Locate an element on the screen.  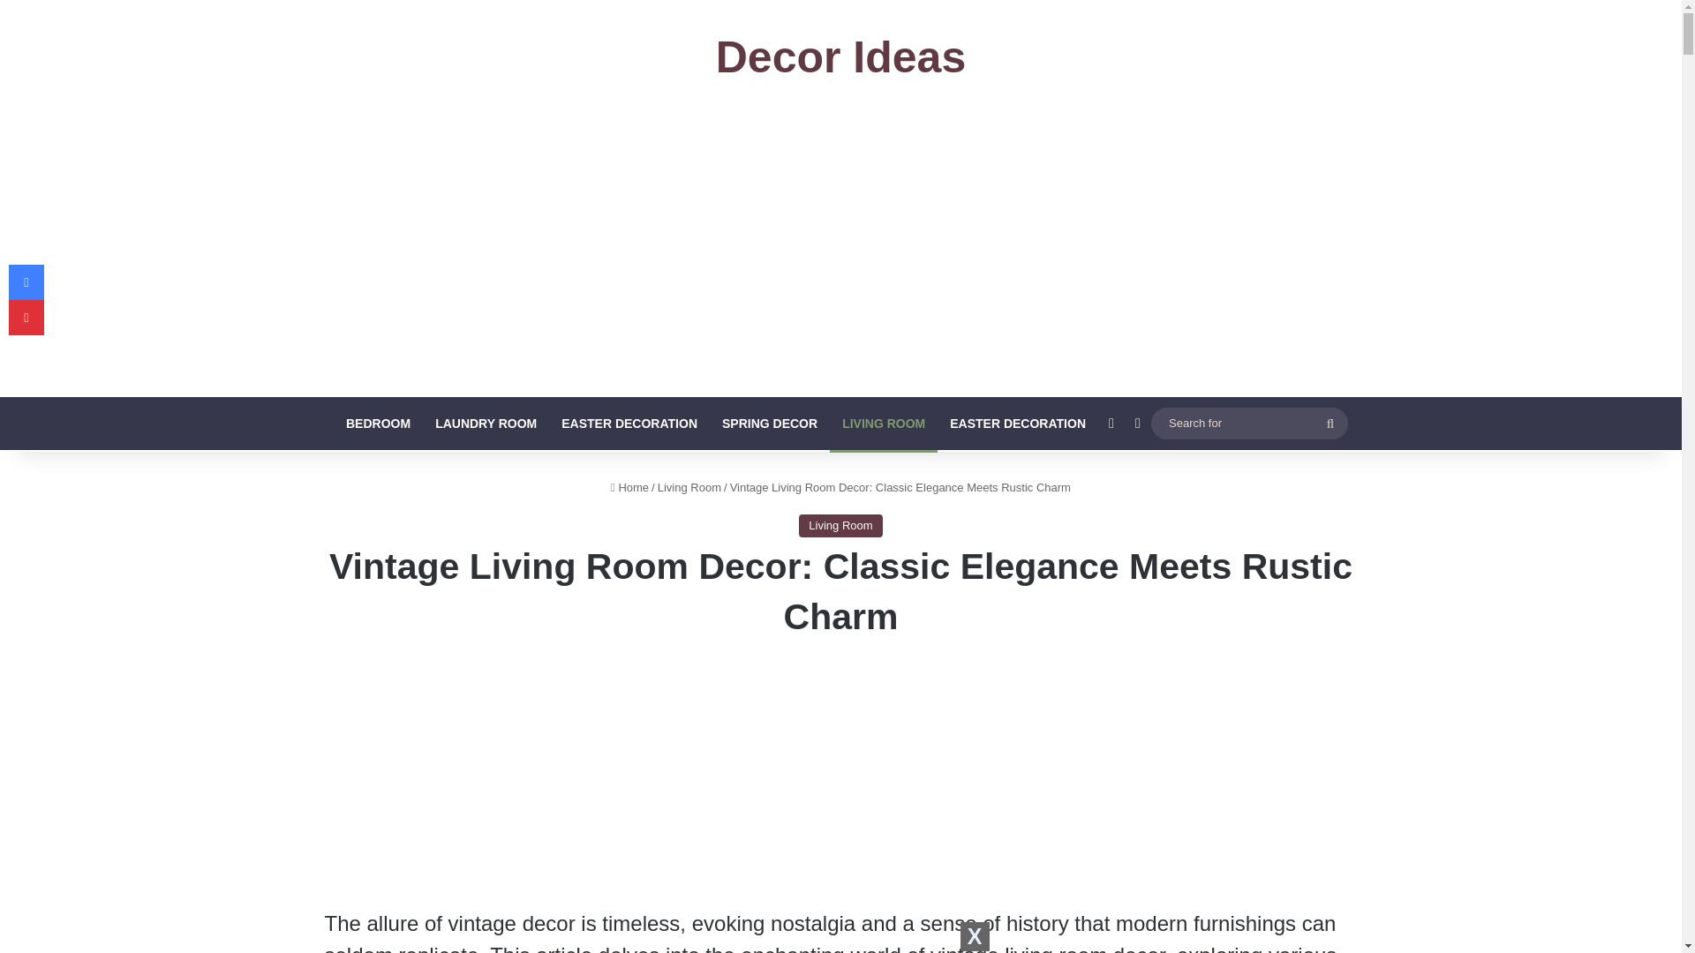
SPRING DECOR is located at coordinates (770, 424).